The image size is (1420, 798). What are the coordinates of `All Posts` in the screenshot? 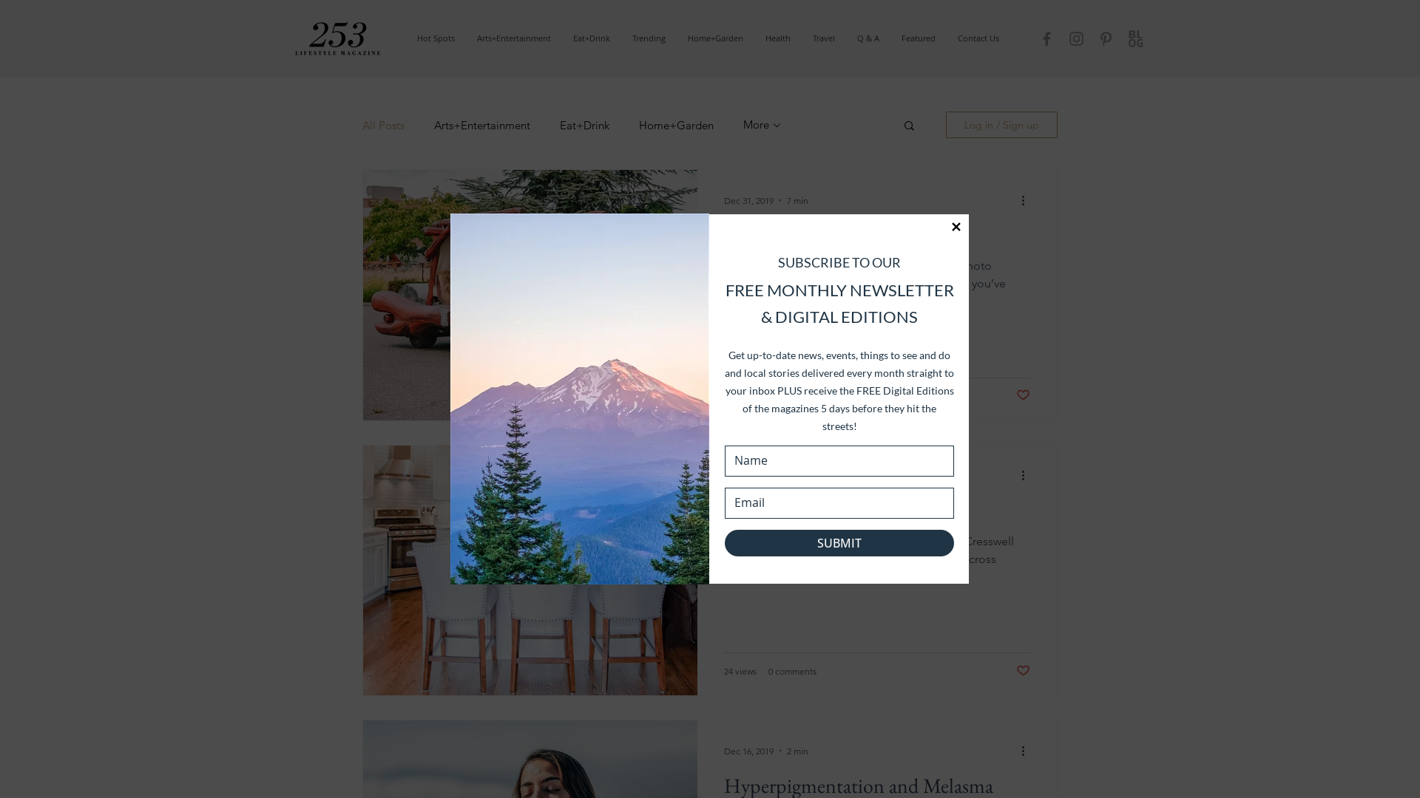 It's located at (383, 126).